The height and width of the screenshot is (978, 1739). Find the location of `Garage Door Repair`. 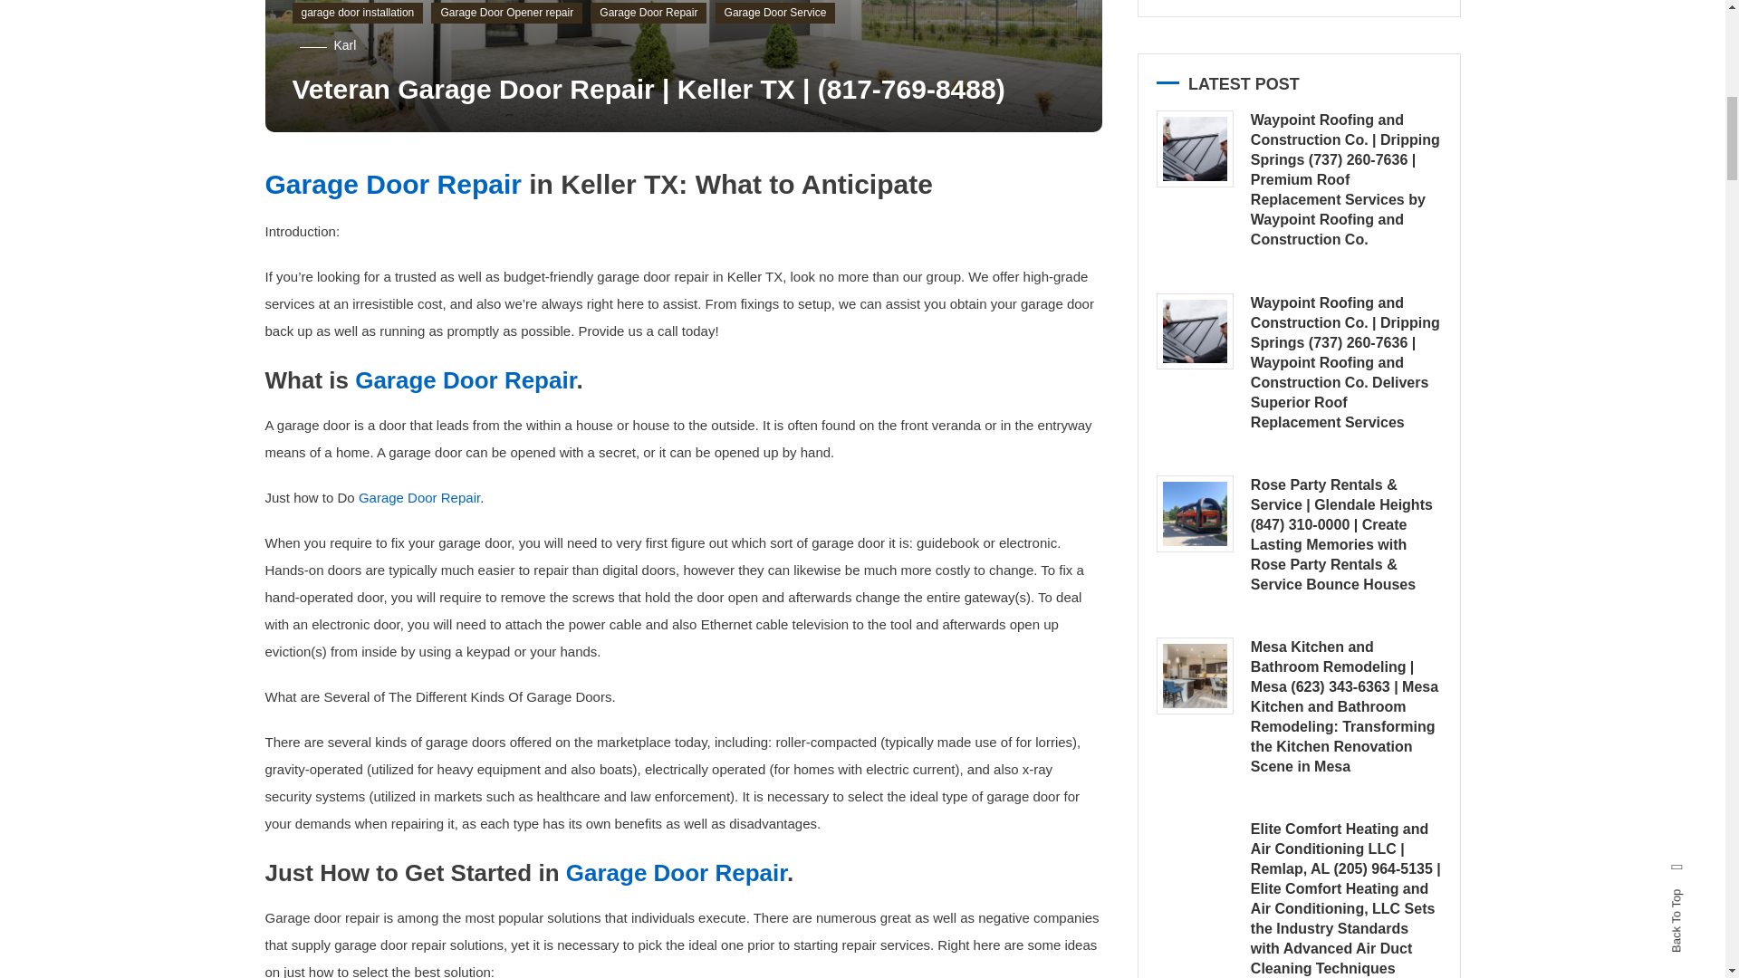

Garage Door Repair is located at coordinates (677, 873).